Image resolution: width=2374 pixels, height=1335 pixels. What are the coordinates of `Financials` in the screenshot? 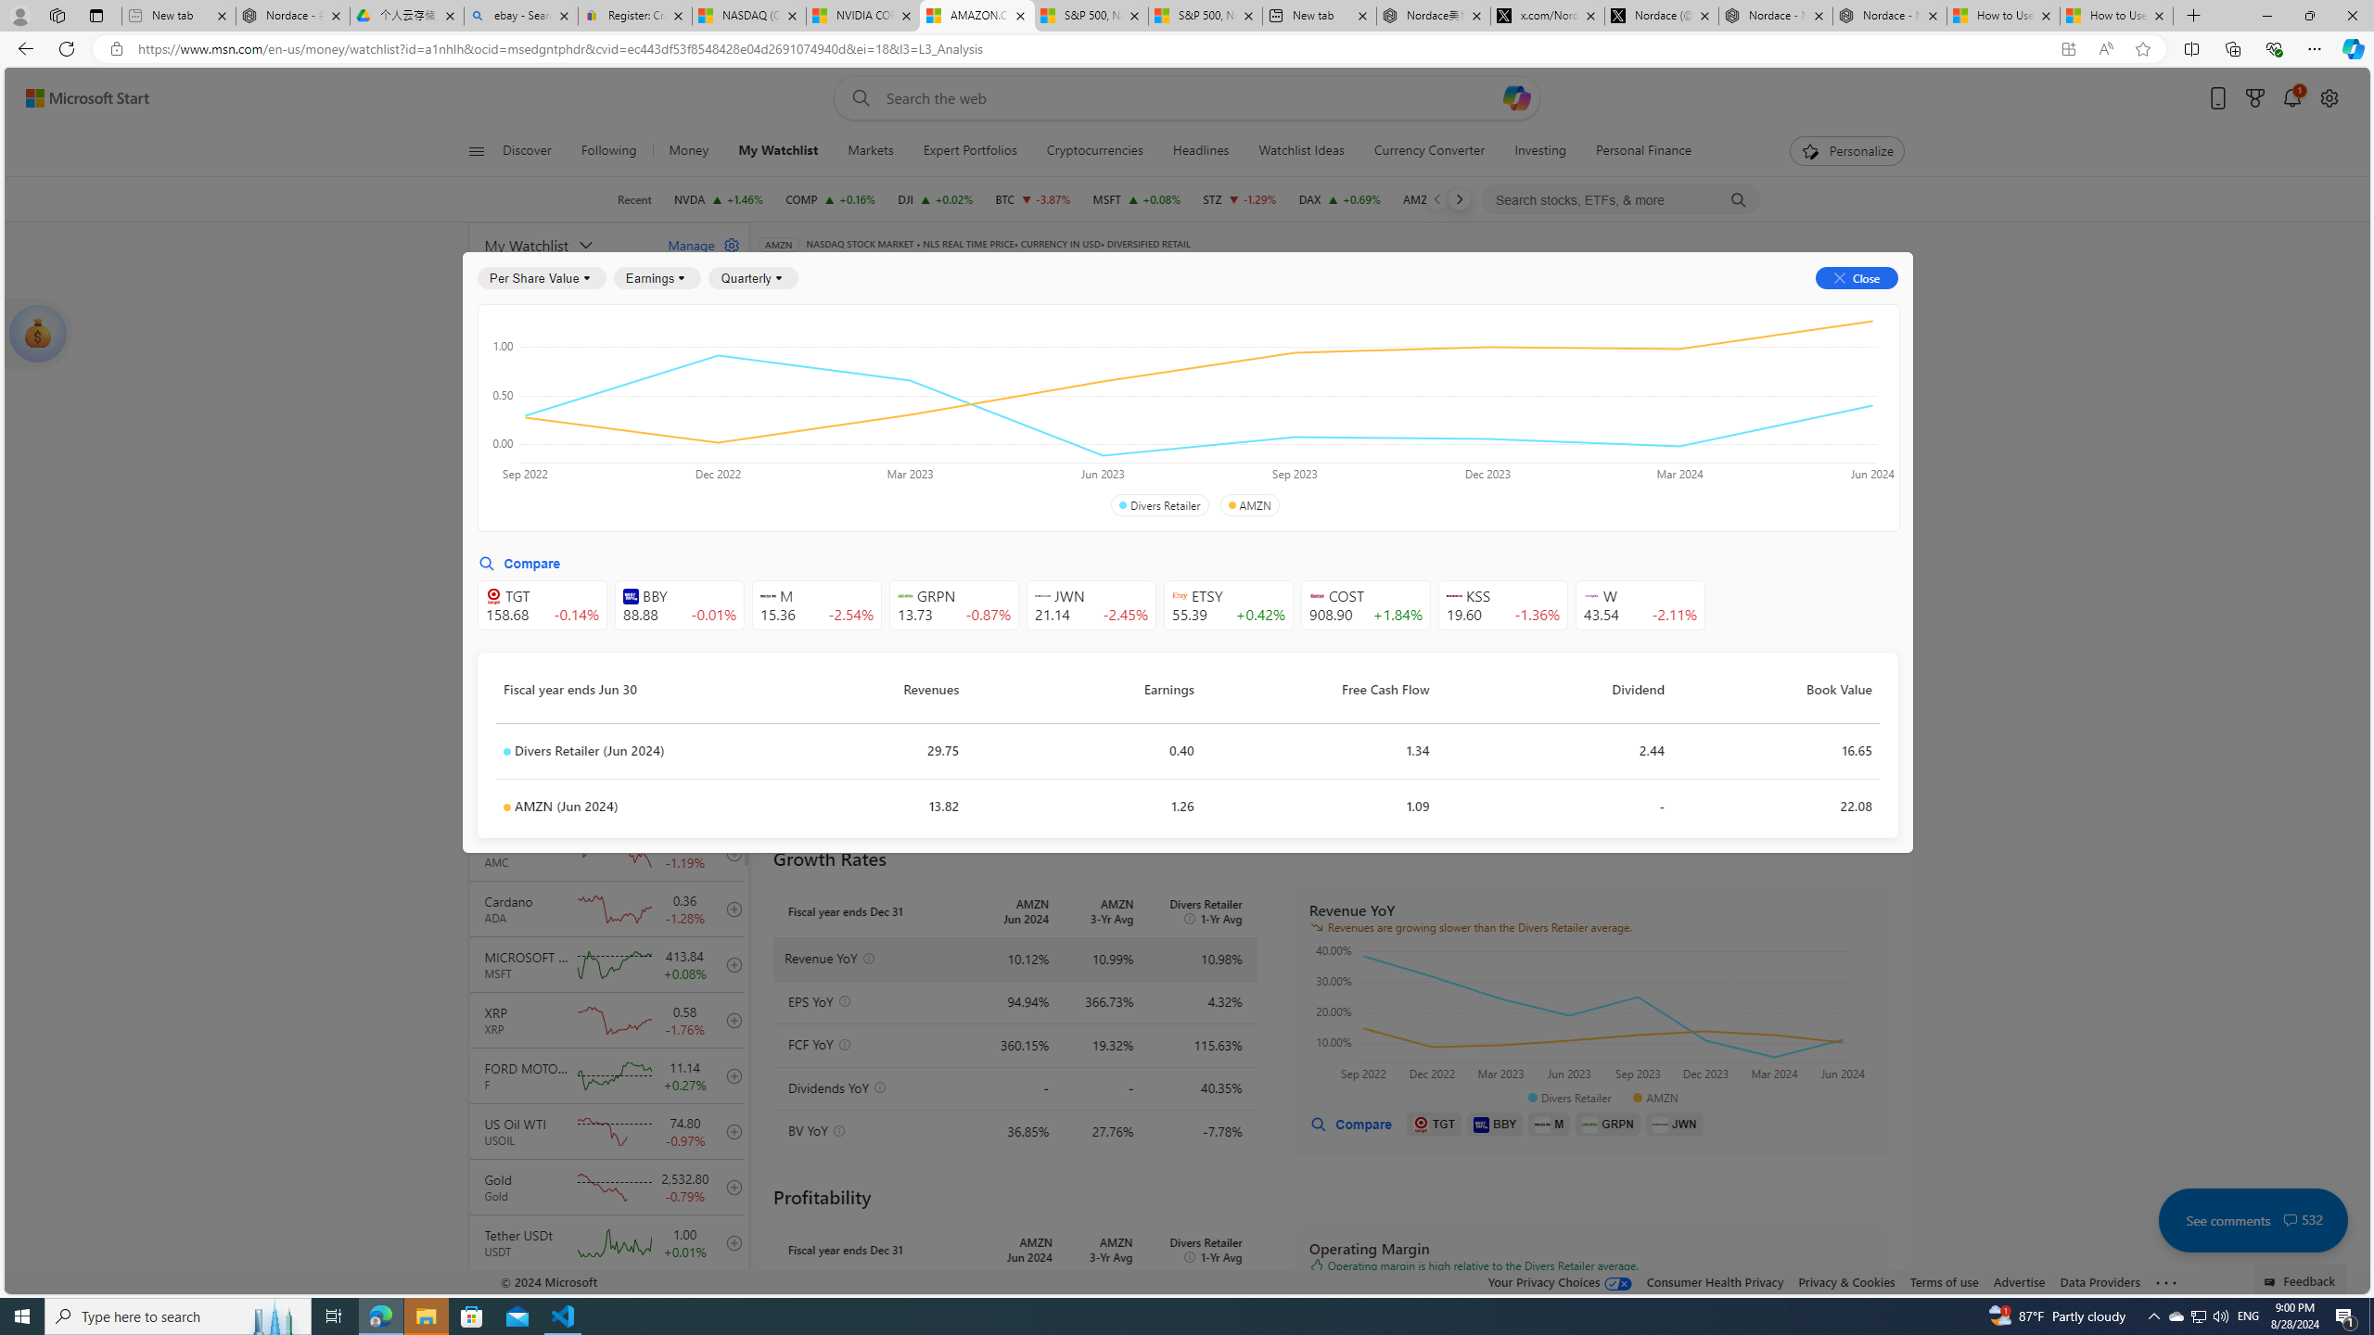 It's located at (1380, 308).